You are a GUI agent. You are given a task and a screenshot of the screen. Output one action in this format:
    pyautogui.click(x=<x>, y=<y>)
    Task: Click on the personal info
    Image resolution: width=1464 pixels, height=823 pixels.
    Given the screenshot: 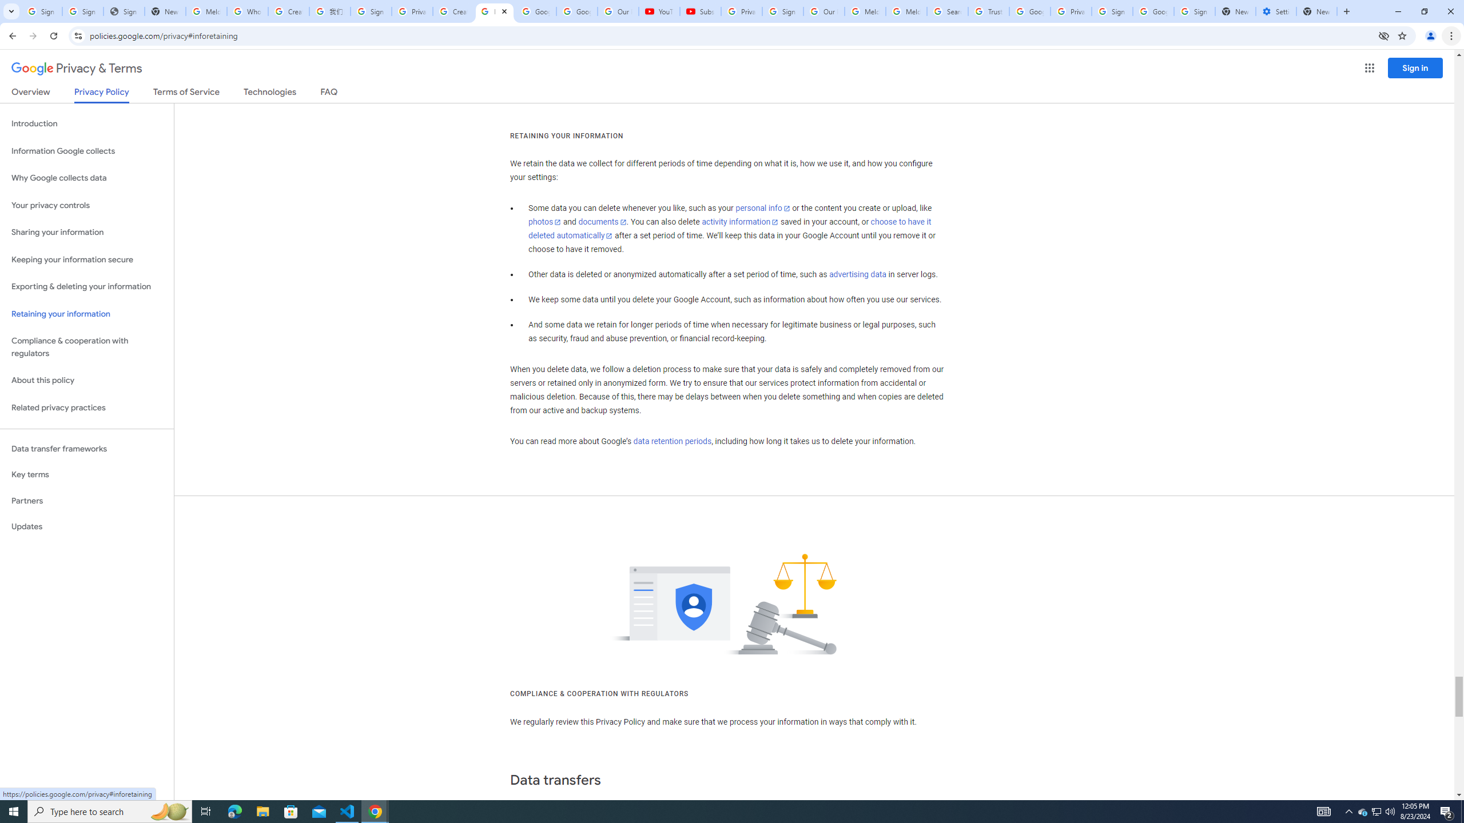 What is the action you would take?
    pyautogui.click(x=763, y=208)
    